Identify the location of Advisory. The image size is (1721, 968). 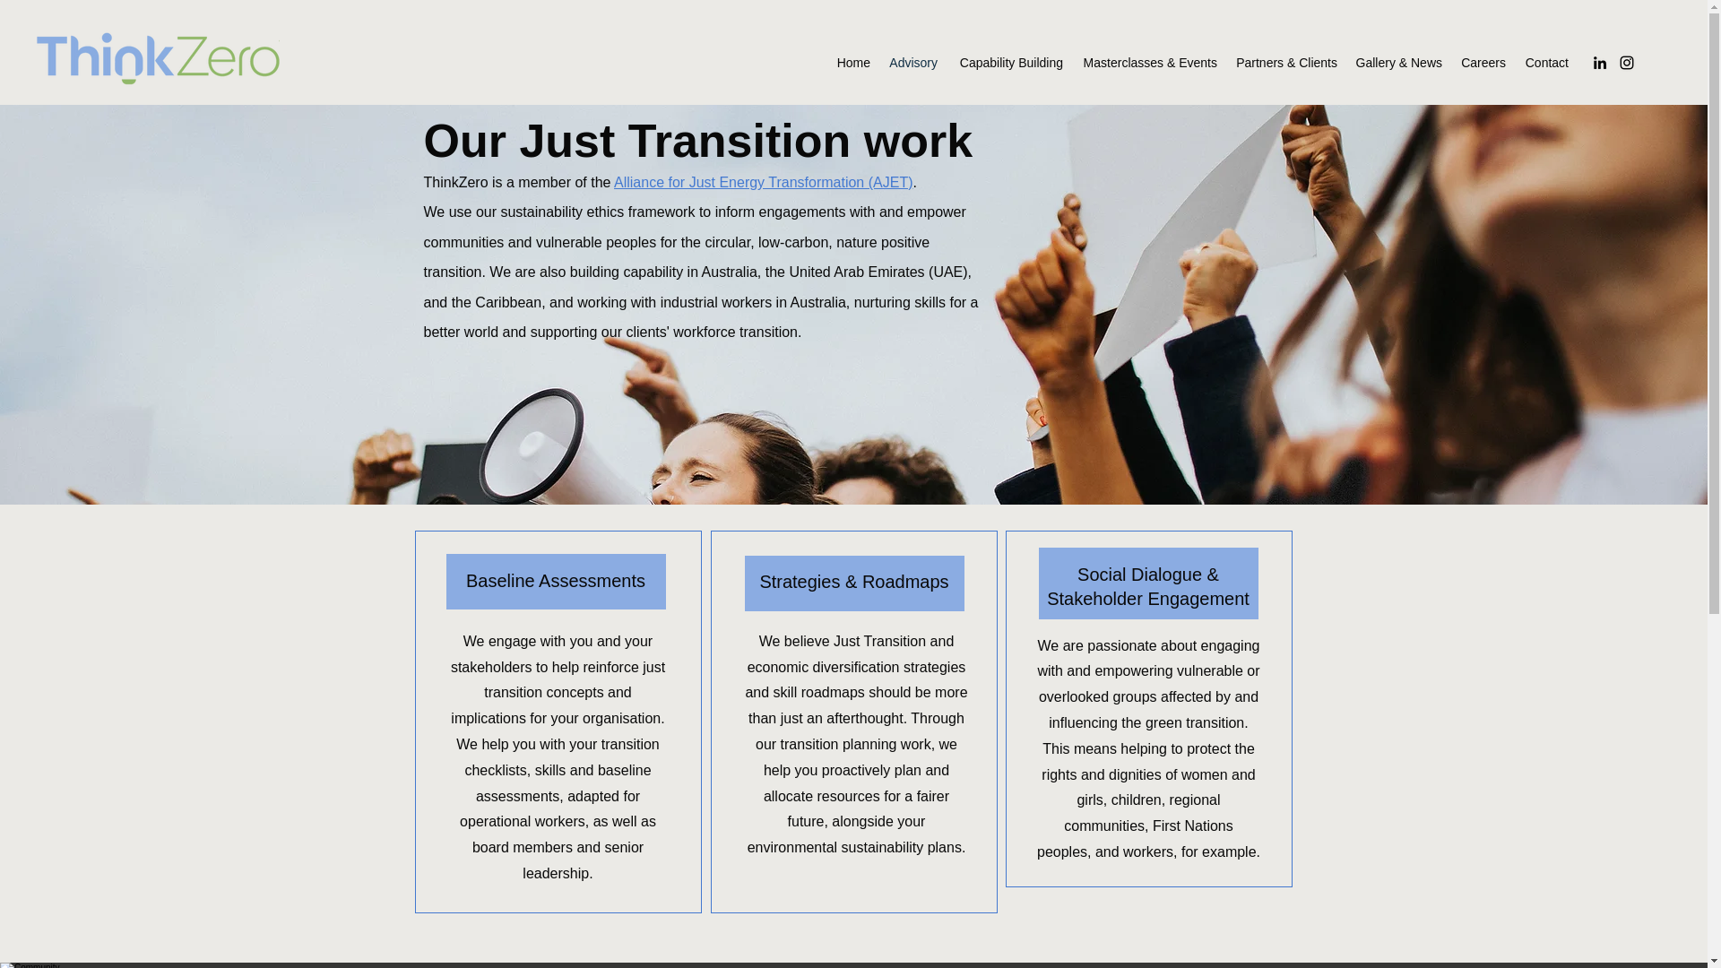
(912, 63).